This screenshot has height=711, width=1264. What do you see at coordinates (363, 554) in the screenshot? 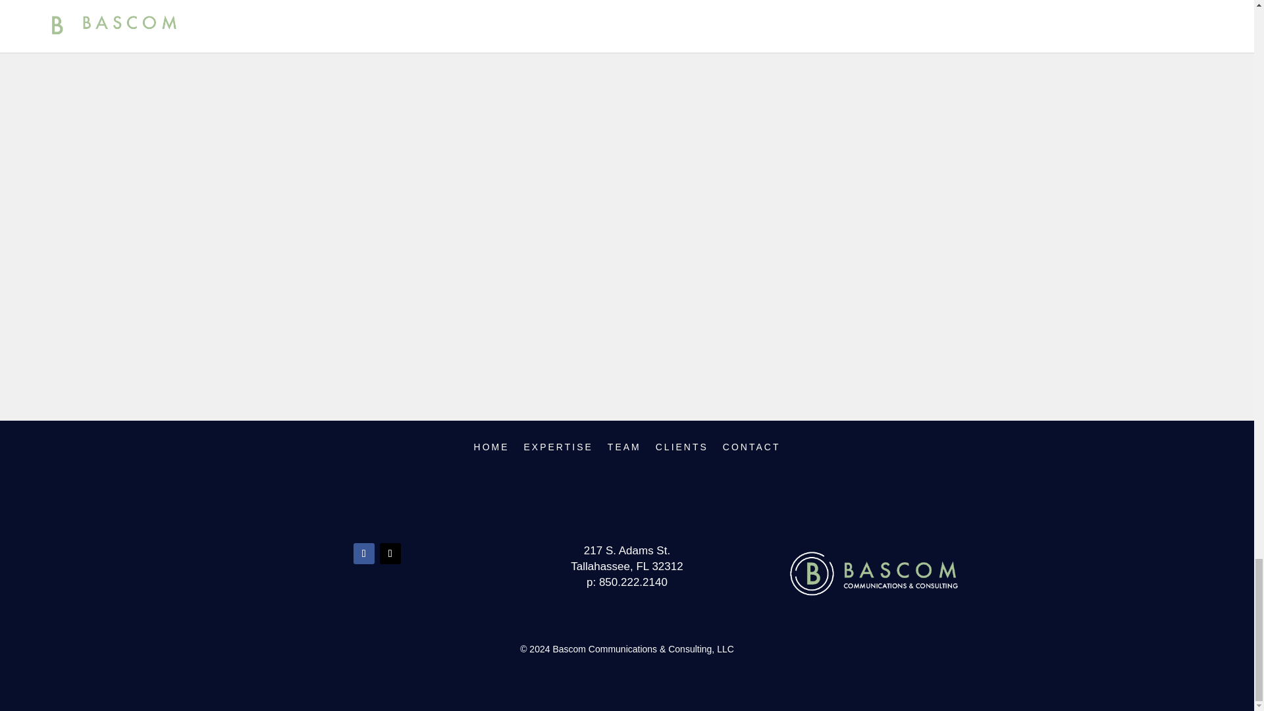
I see `Follow on Facebook` at bounding box center [363, 554].